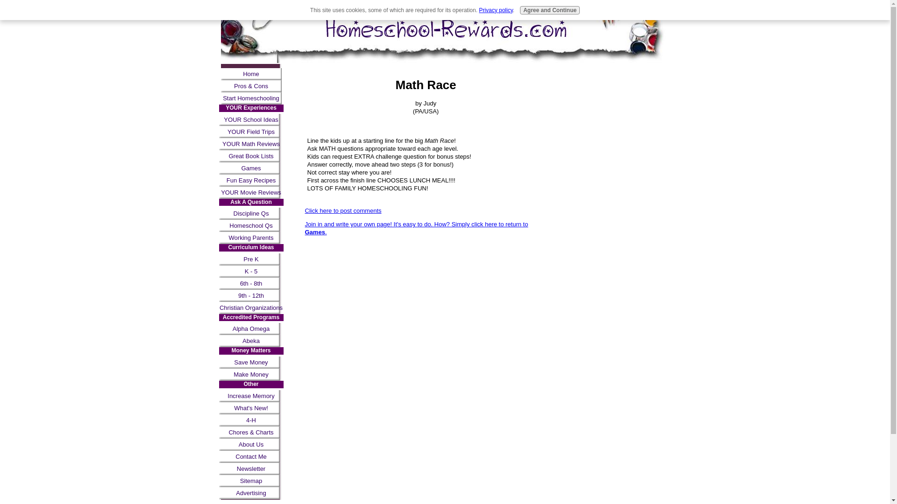 The width and height of the screenshot is (897, 504). Describe the element at coordinates (251, 192) in the screenshot. I see `YOUR Movie Reviews` at that location.